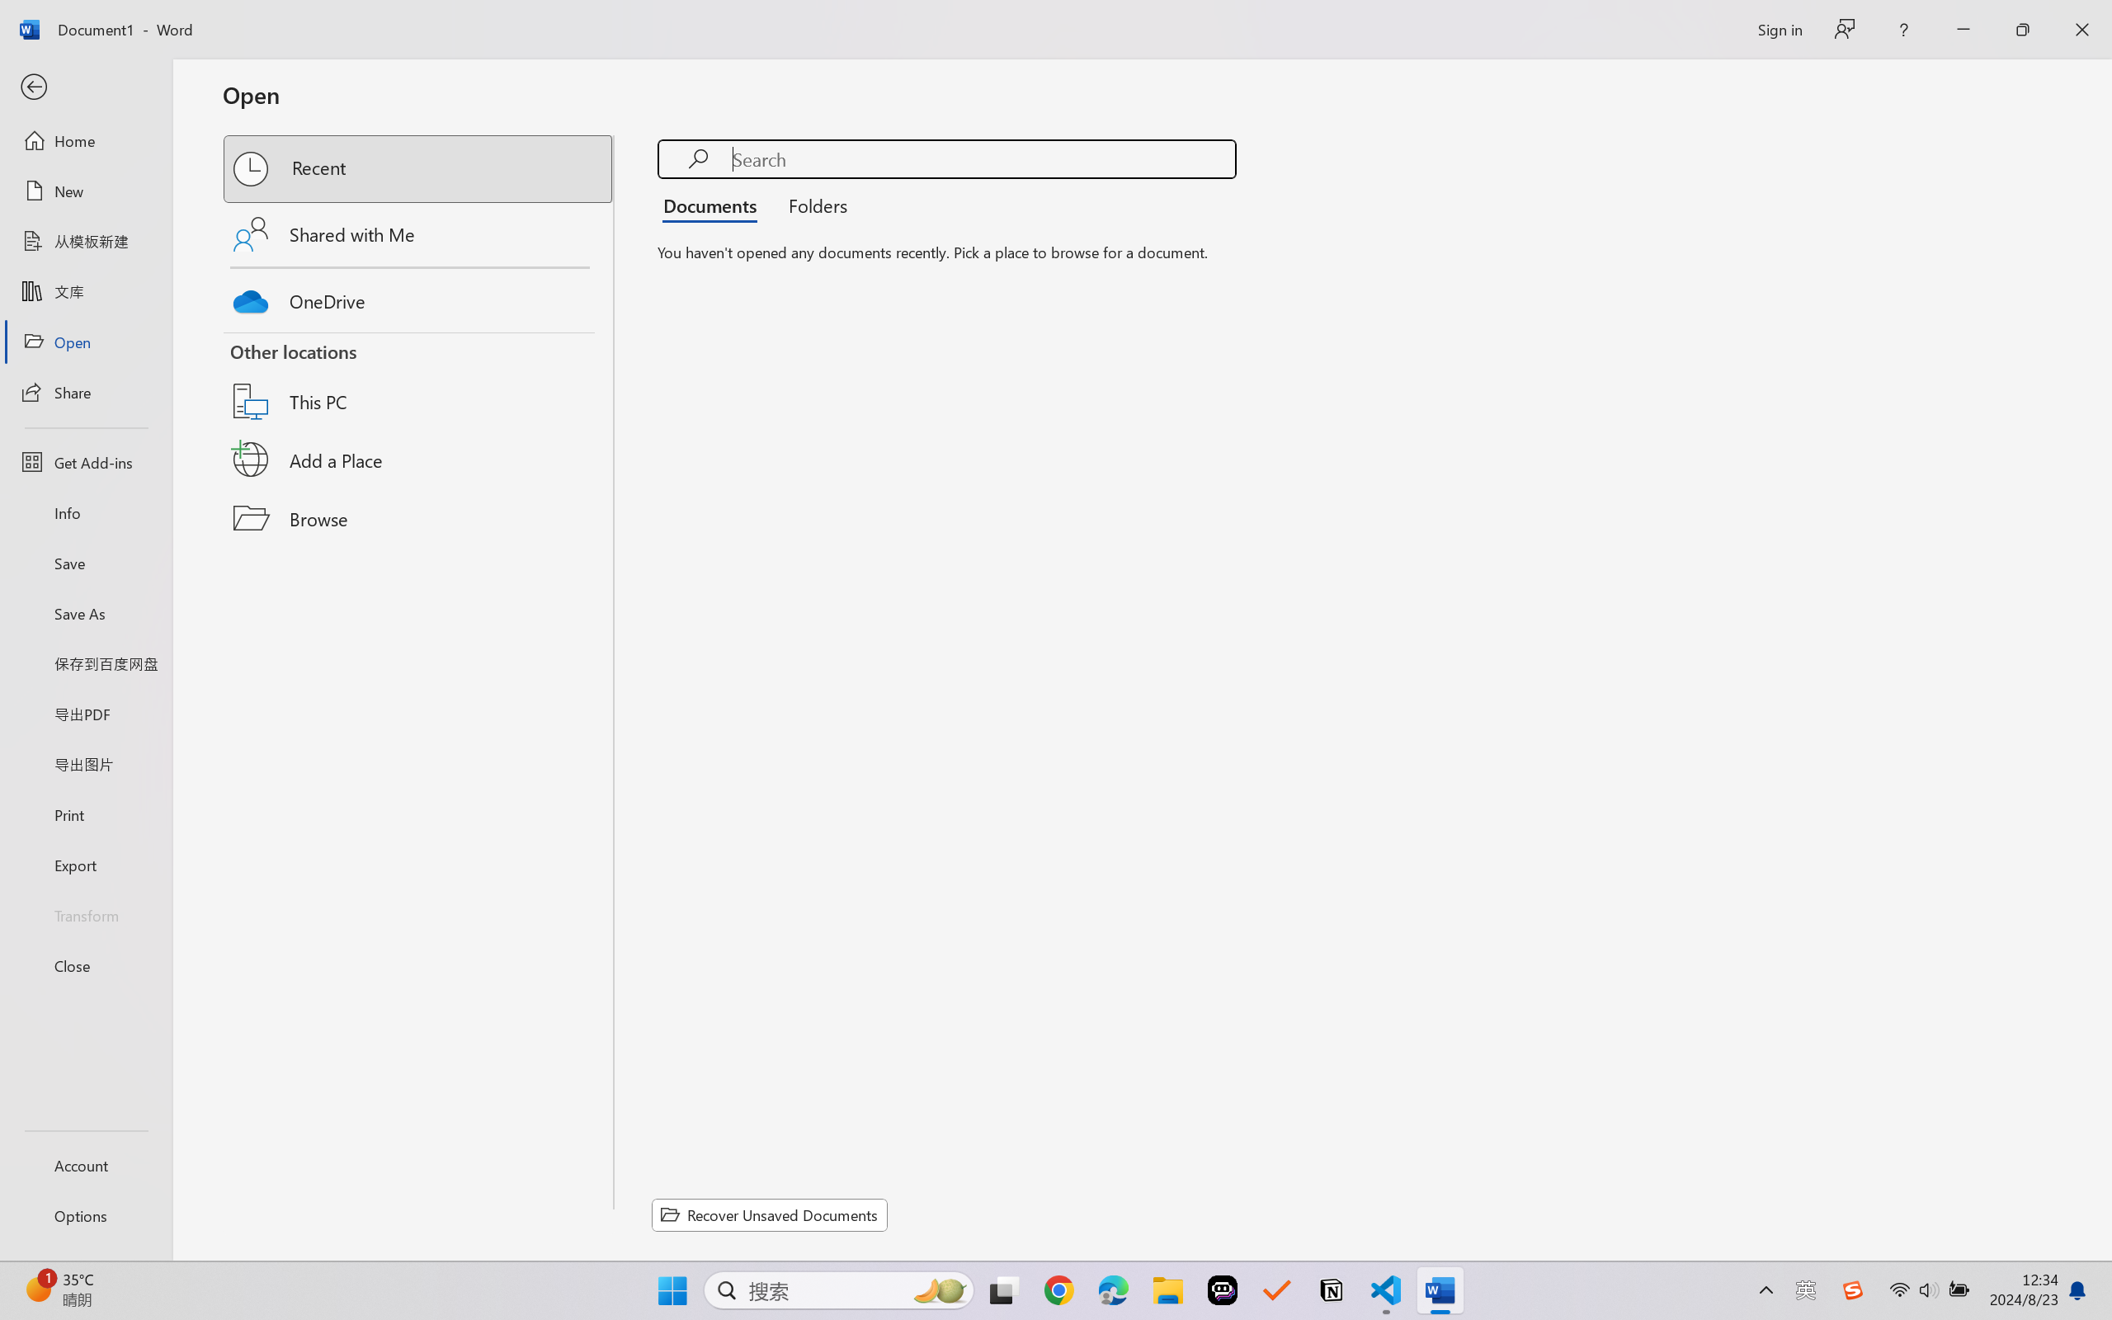 This screenshot has width=2112, height=1320. What do you see at coordinates (419, 234) in the screenshot?
I see `Shared with Me` at bounding box center [419, 234].